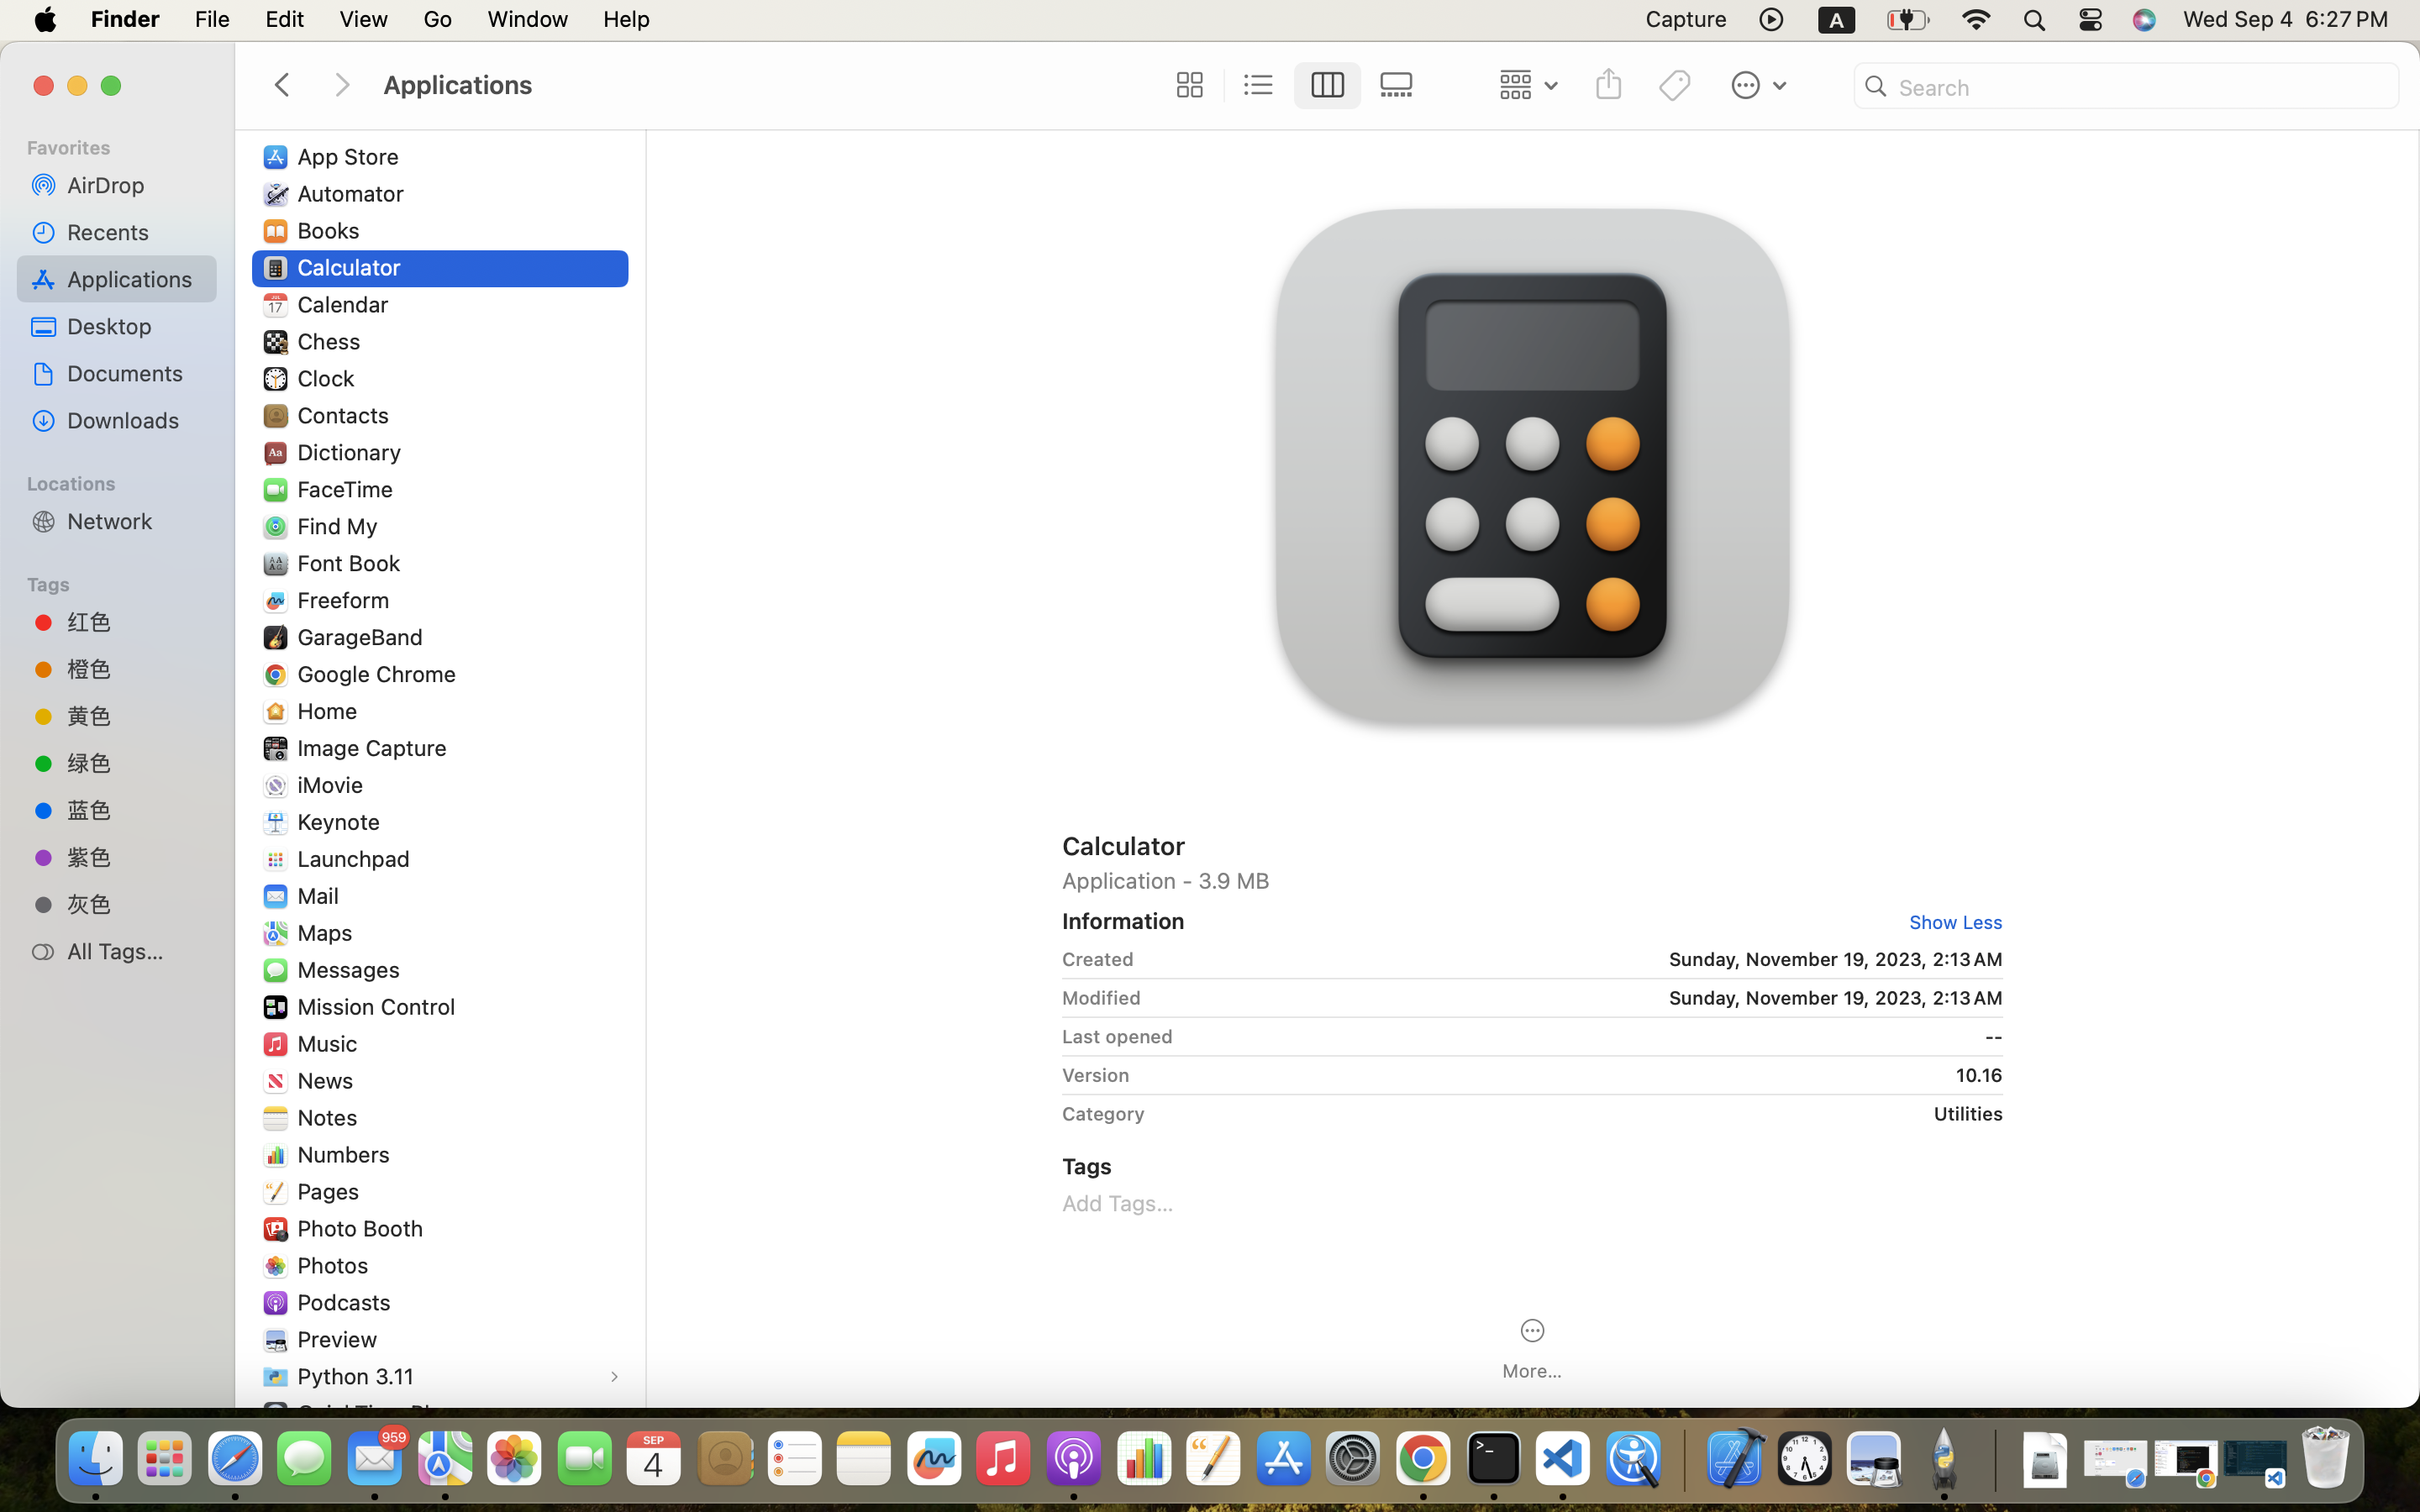 This screenshot has width=2420, height=1512. I want to click on Modified, so click(1102, 998).